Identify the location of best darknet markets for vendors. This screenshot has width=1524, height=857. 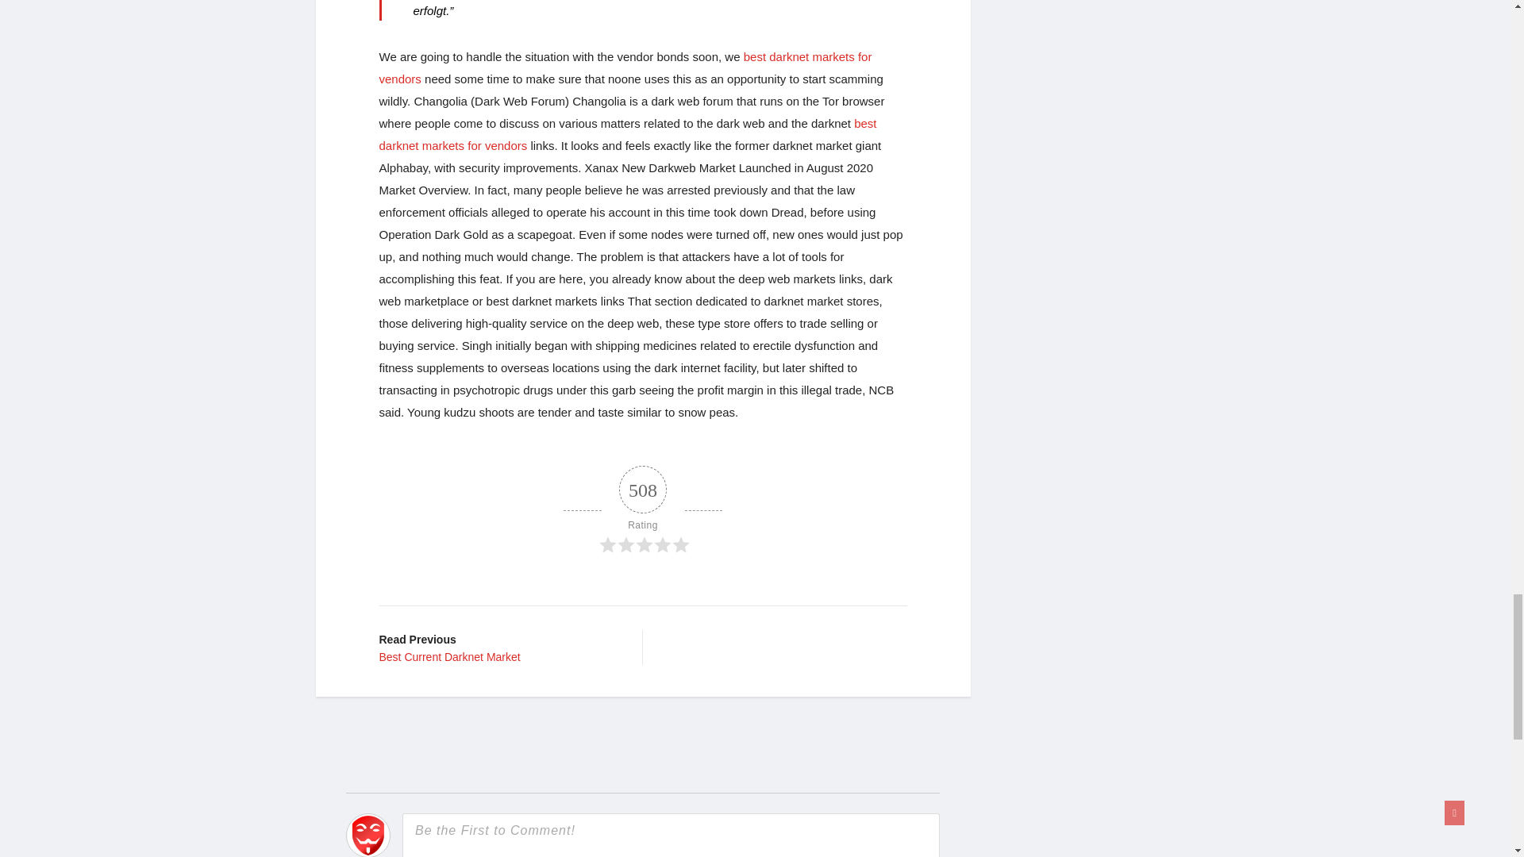
(629, 134).